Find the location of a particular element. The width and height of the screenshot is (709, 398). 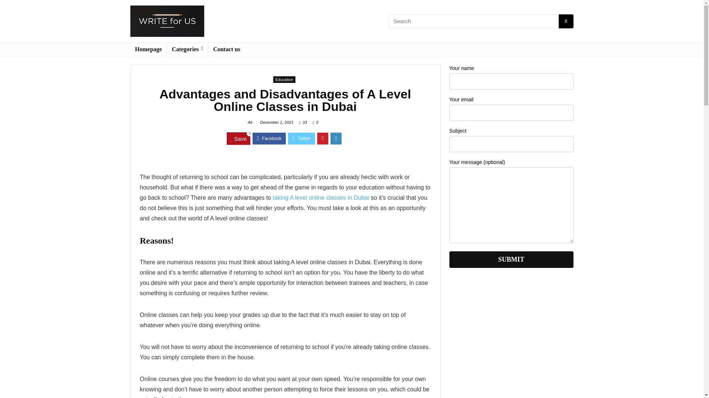

Submit is located at coordinates (511, 259).